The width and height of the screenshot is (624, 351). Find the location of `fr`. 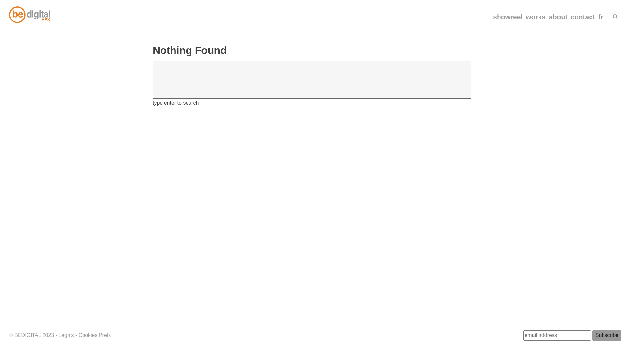

fr is located at coordinates (601, 17).